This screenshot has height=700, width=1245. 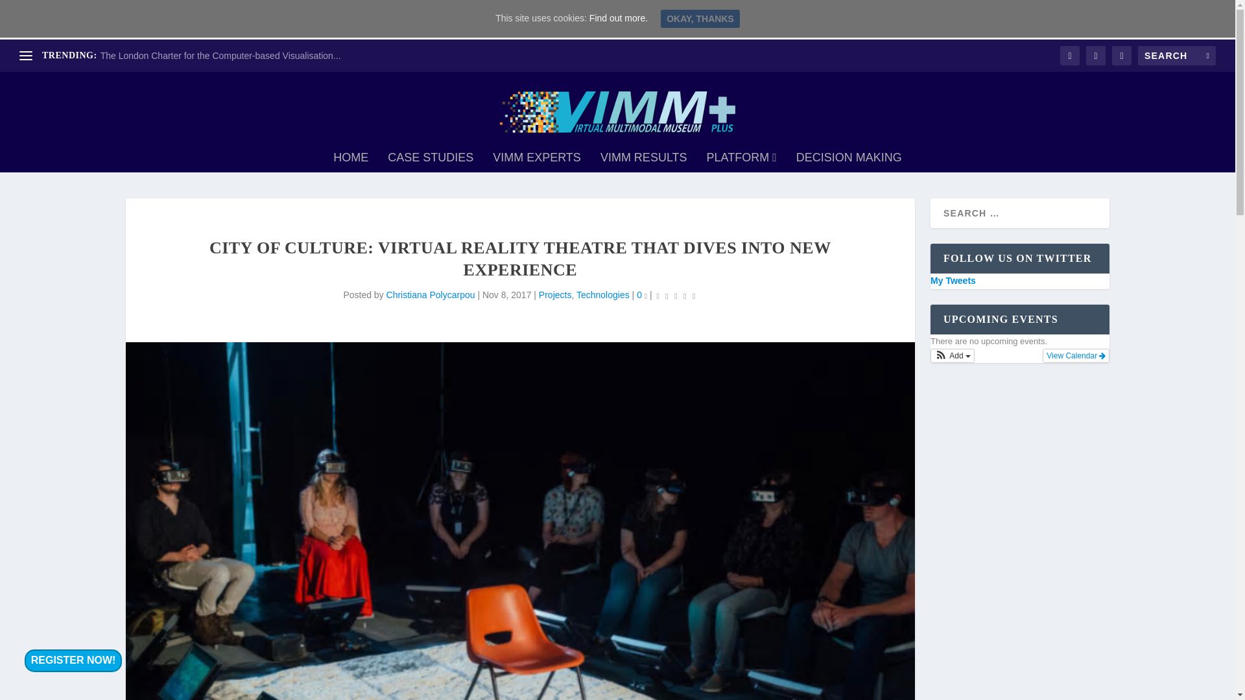 What do you see at coordinates (742, 162) in the screenshot?
I see `PLATFORM` at bounding box center [742, 162].